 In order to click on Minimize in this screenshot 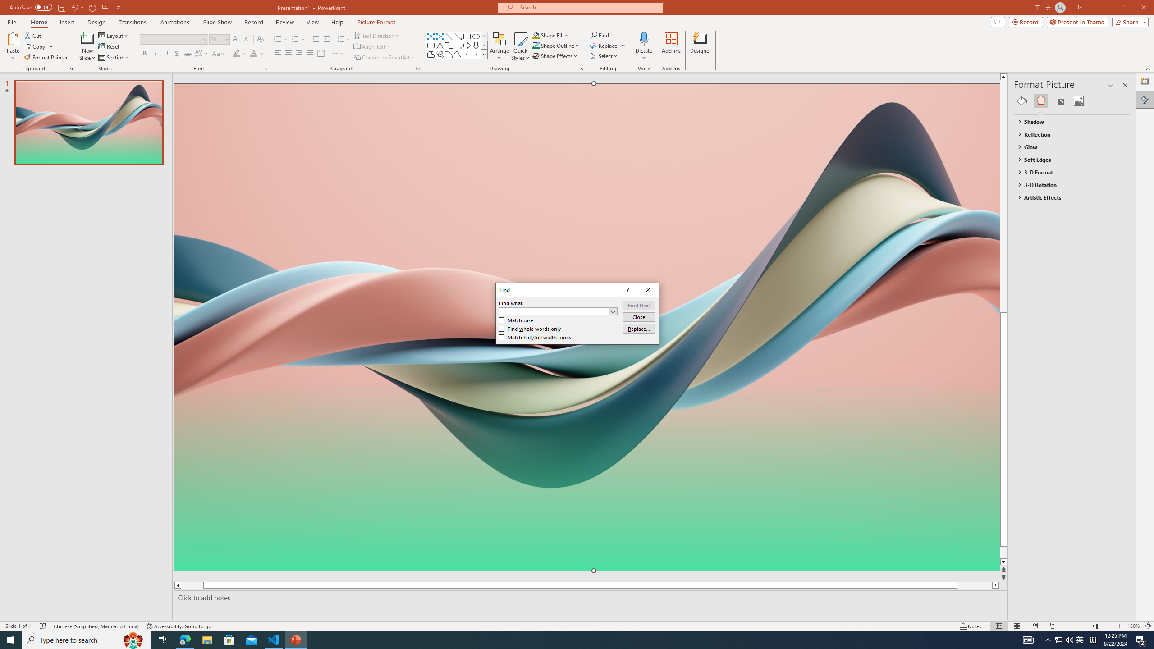, I will do `click(1102, 8)`.